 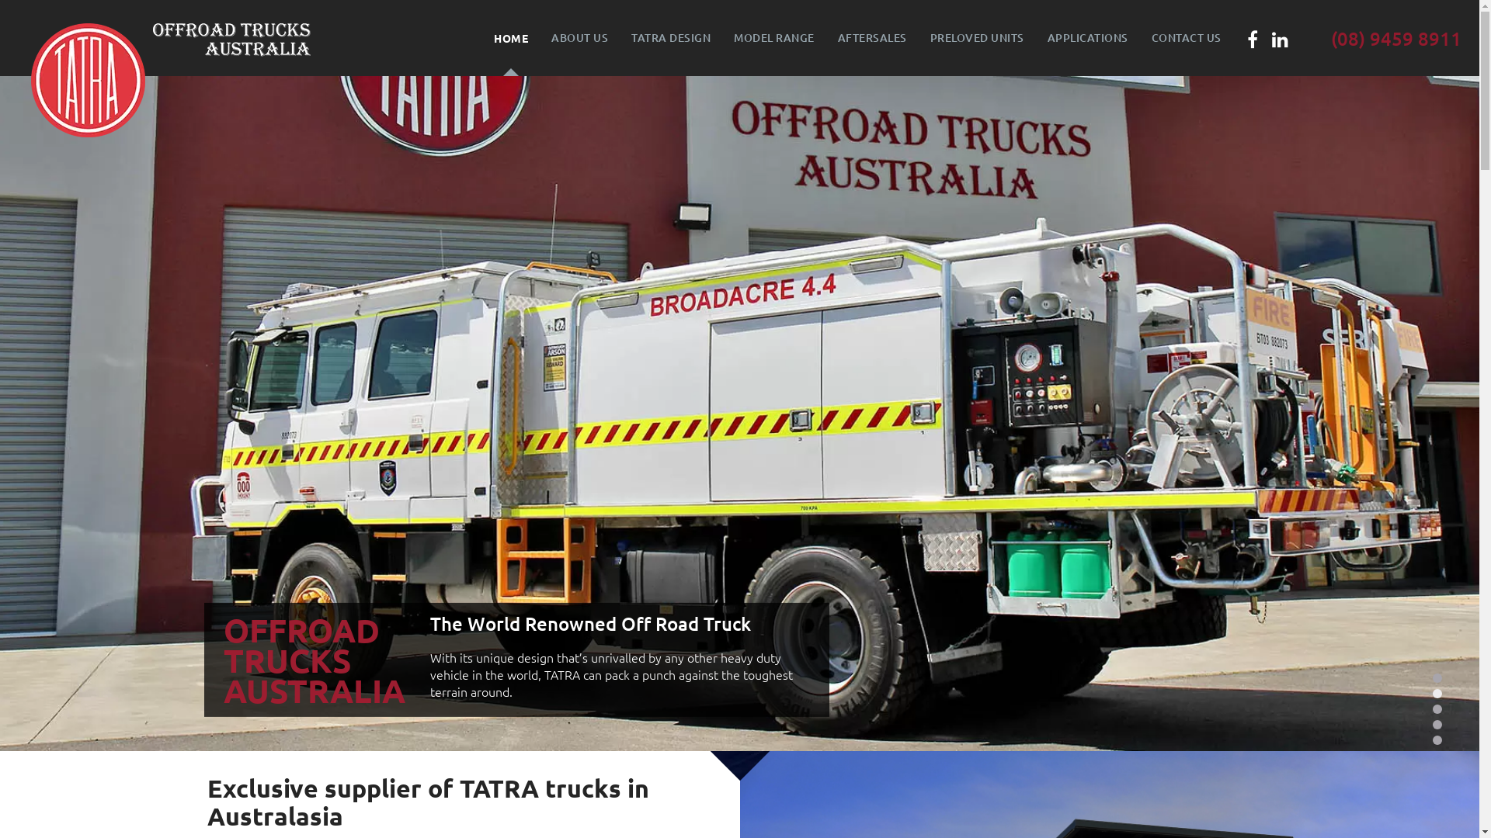 What do you see at coordinates (774, 38) in the screenshot?
I see `MODEL RANGE` at bounding box center [774, 38].